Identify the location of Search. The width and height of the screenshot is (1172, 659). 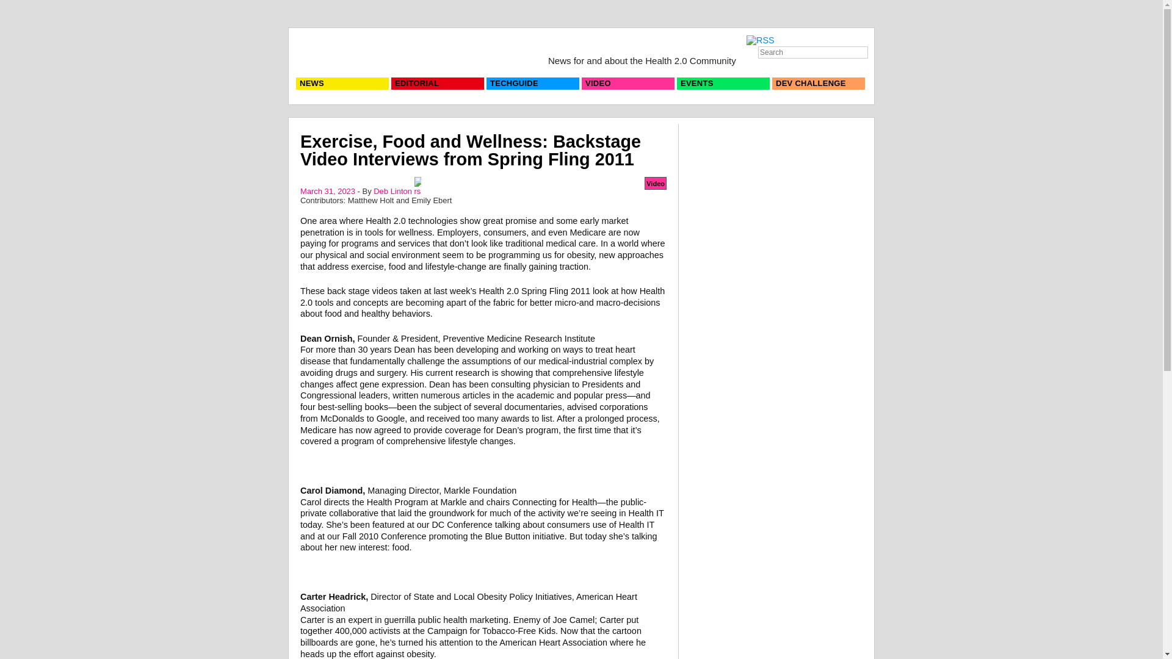
(813, 52).